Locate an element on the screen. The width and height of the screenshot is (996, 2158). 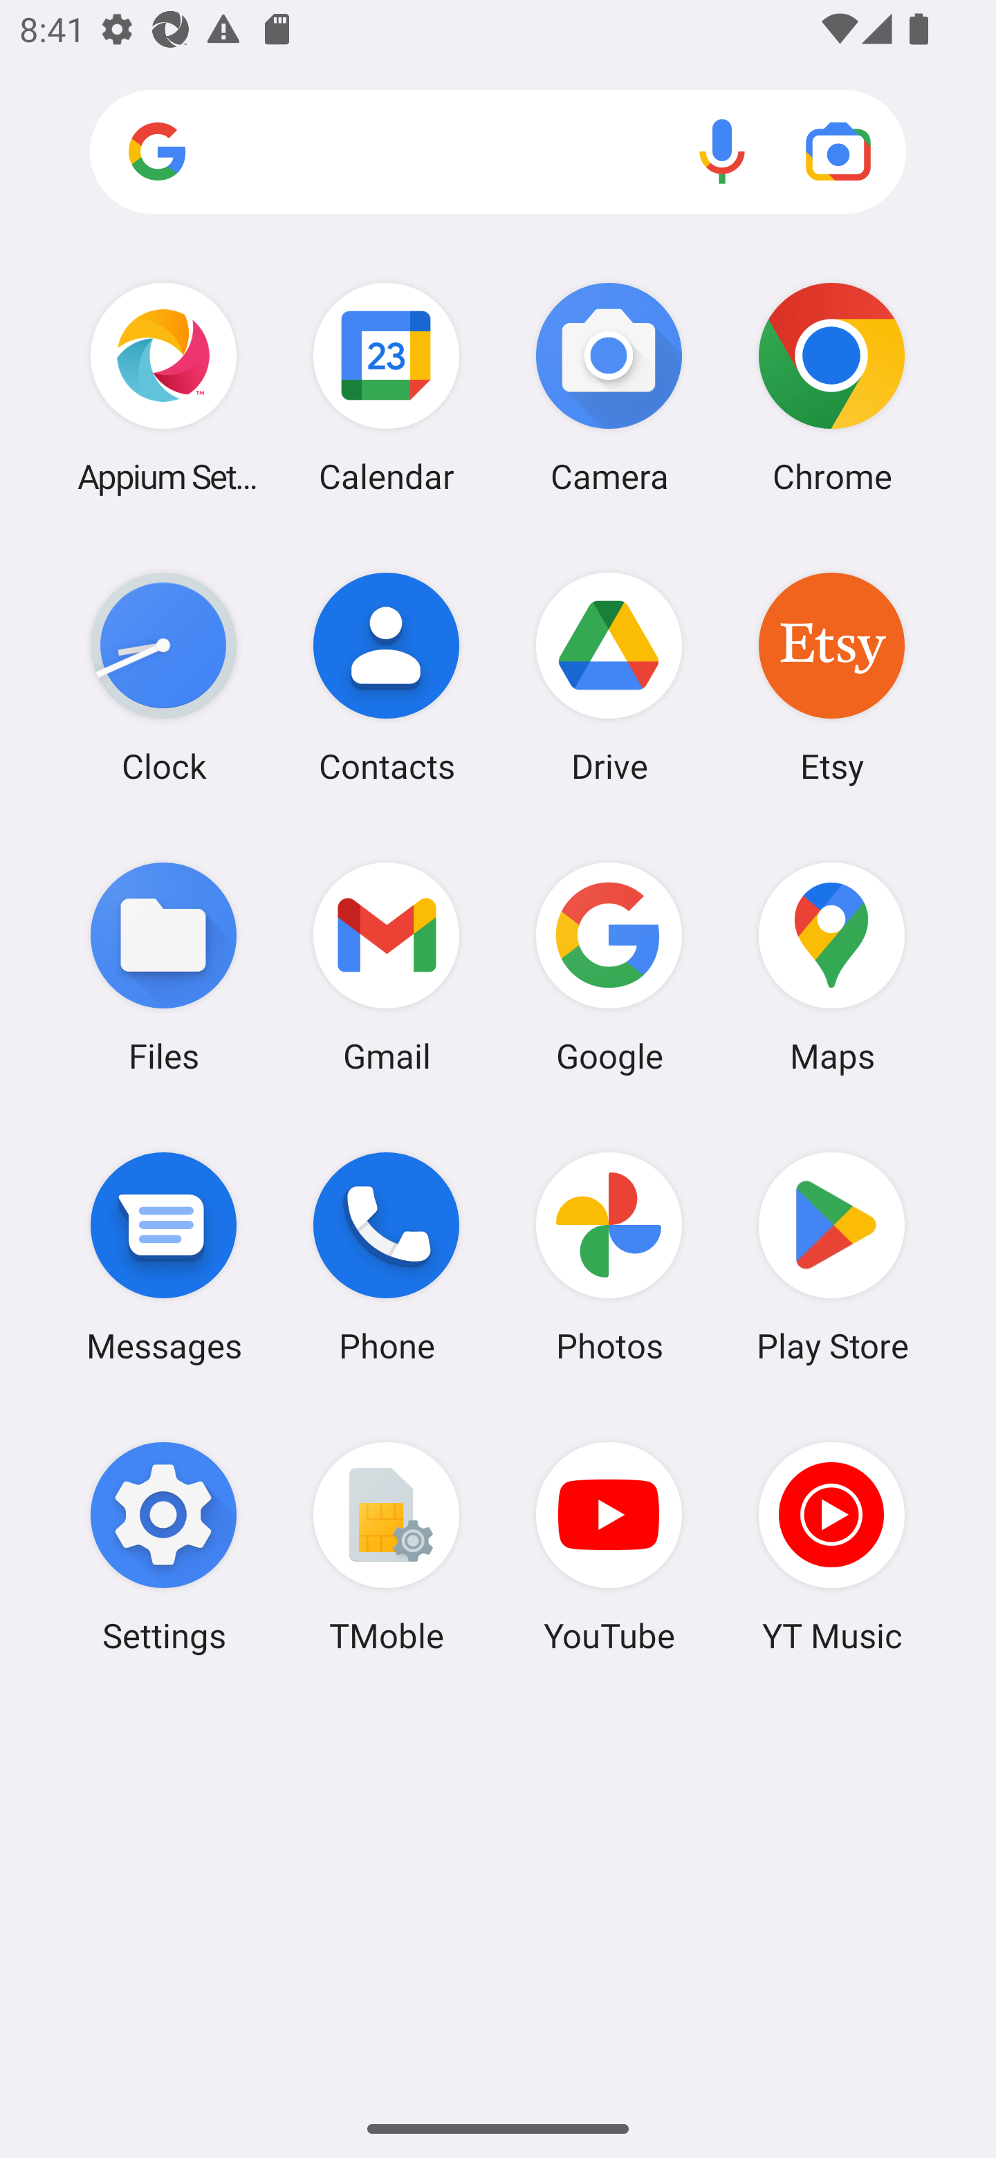
Settings is located at coordinates (163, 1547).